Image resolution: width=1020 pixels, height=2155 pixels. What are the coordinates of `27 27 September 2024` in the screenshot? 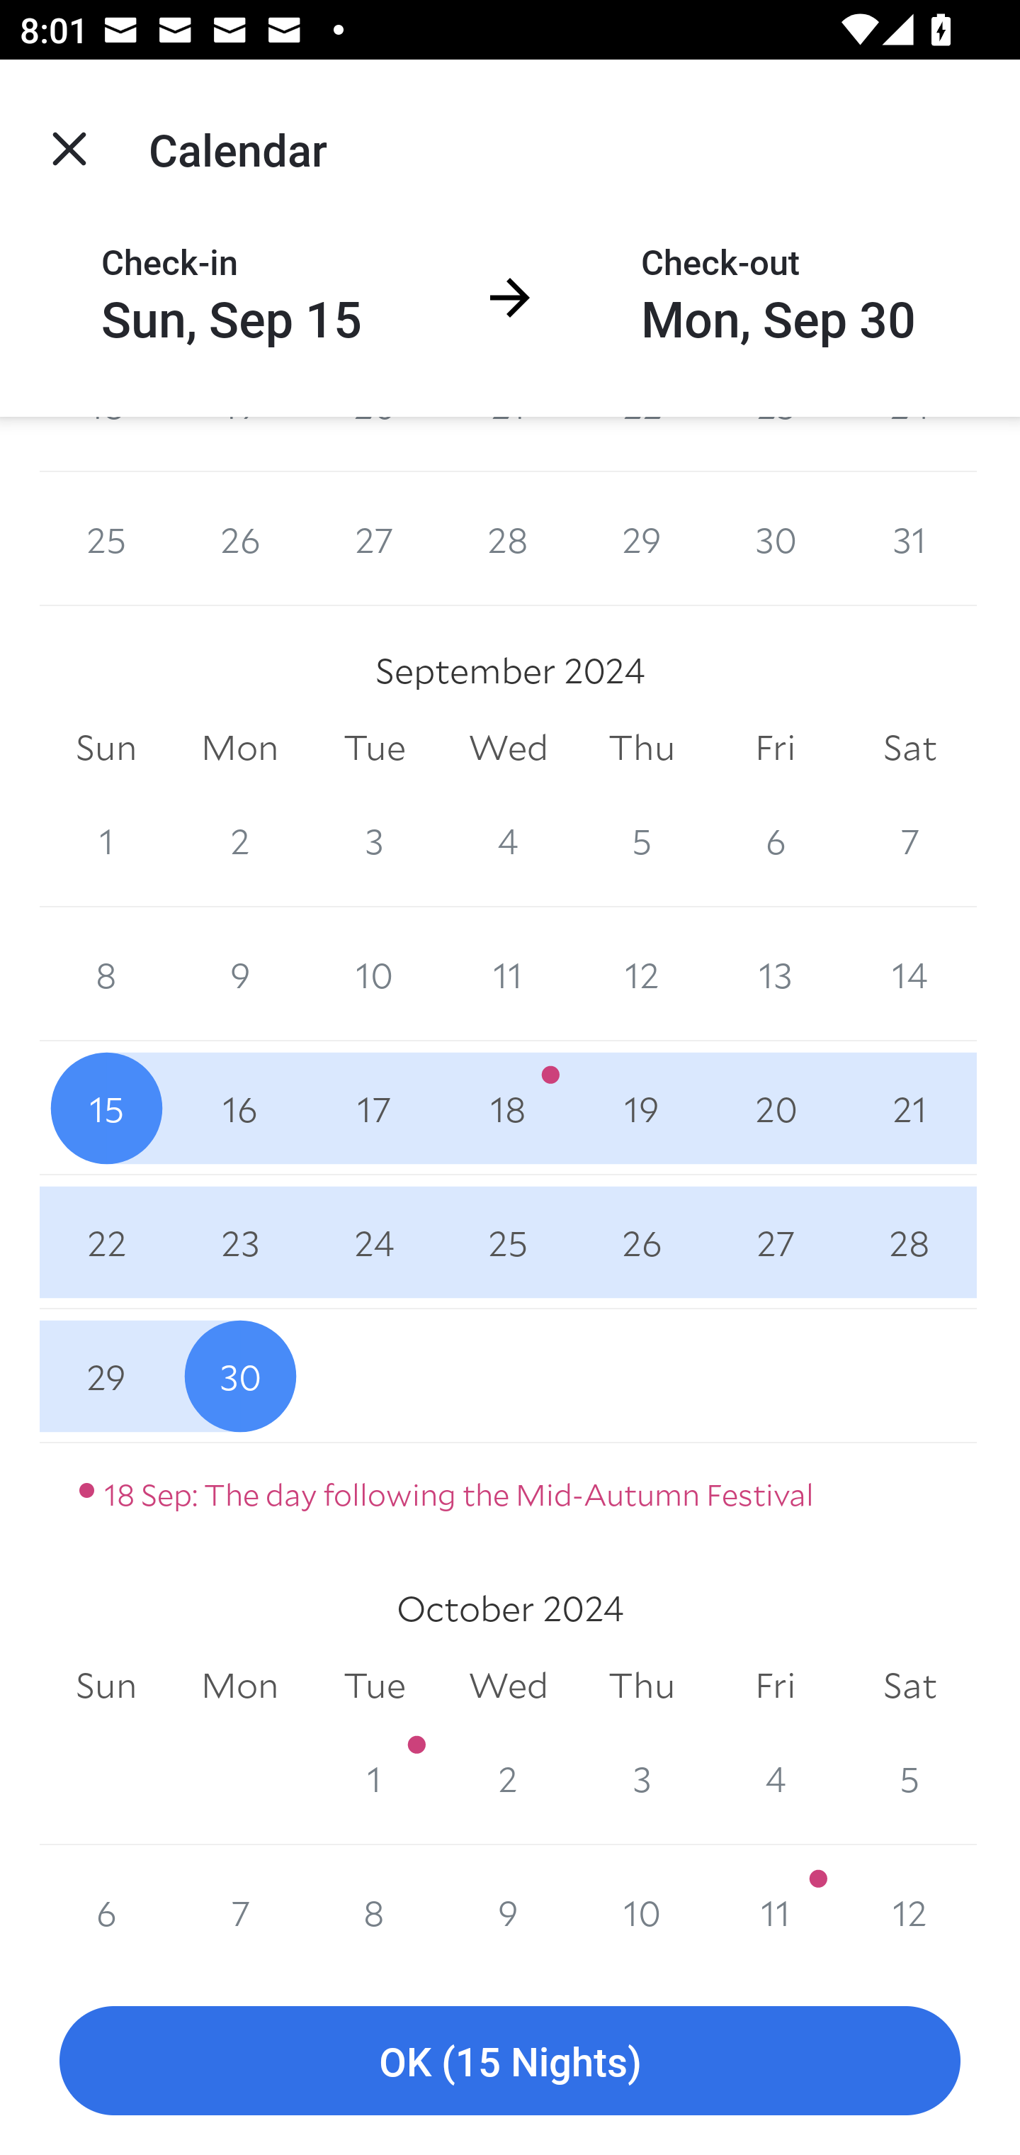 It's located at (775, 1242).